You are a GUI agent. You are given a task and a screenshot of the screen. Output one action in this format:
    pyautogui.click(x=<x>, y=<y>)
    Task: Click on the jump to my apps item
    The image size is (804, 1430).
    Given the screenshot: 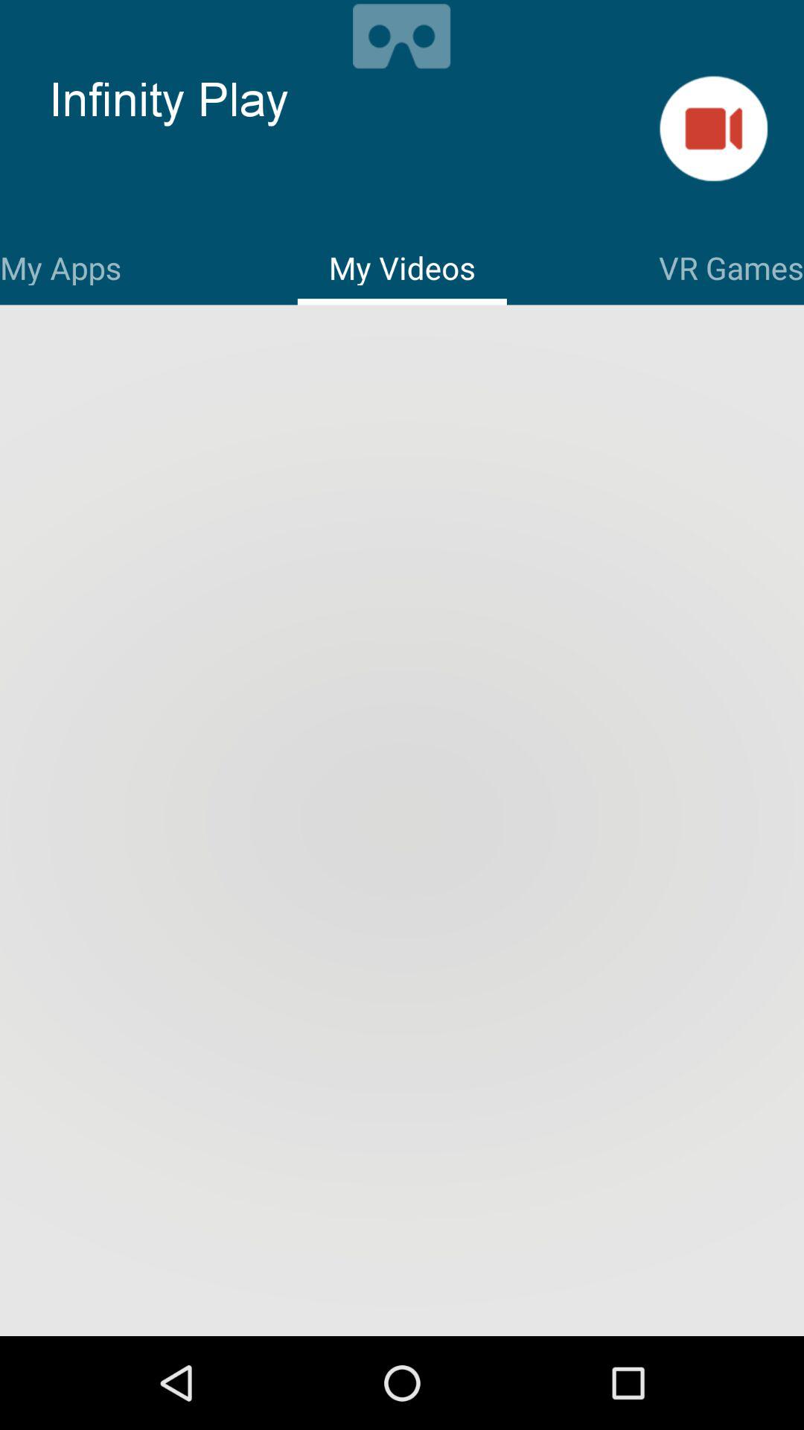 What is the action you would take?
    pyautogui.click(x=61, y=265)
    